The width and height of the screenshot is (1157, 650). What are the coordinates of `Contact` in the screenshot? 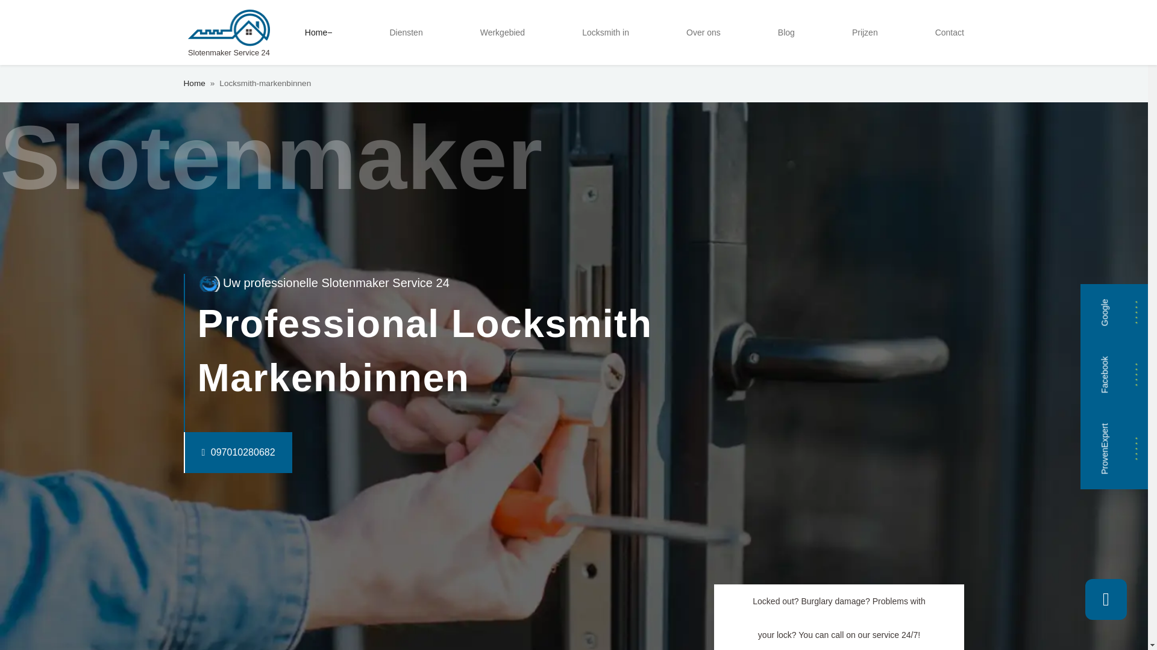 It's located at (950, 32).